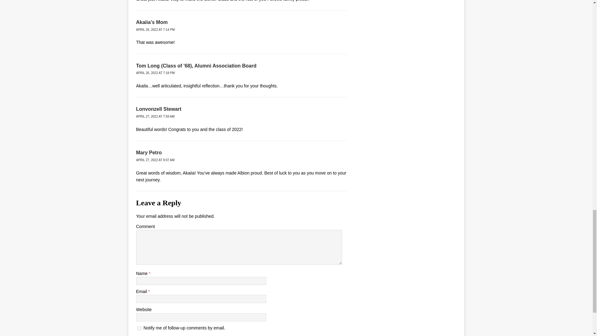 This screenshot has height=336, width=597. Describe the element at coordinates (139, 328) in the screenshot. I see `subscribe` at that location.